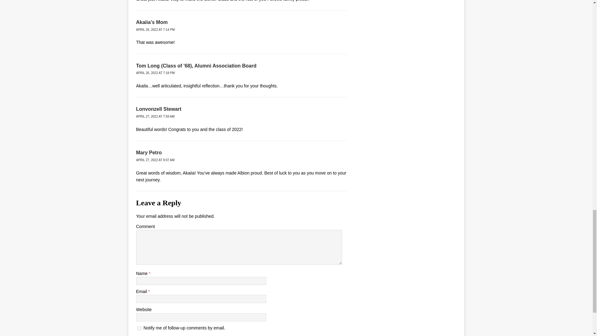 This screenshot has height=336, width=597. Describe the element at coordinates (139, 328) in the screenshot. I see `subscribe` at that location.